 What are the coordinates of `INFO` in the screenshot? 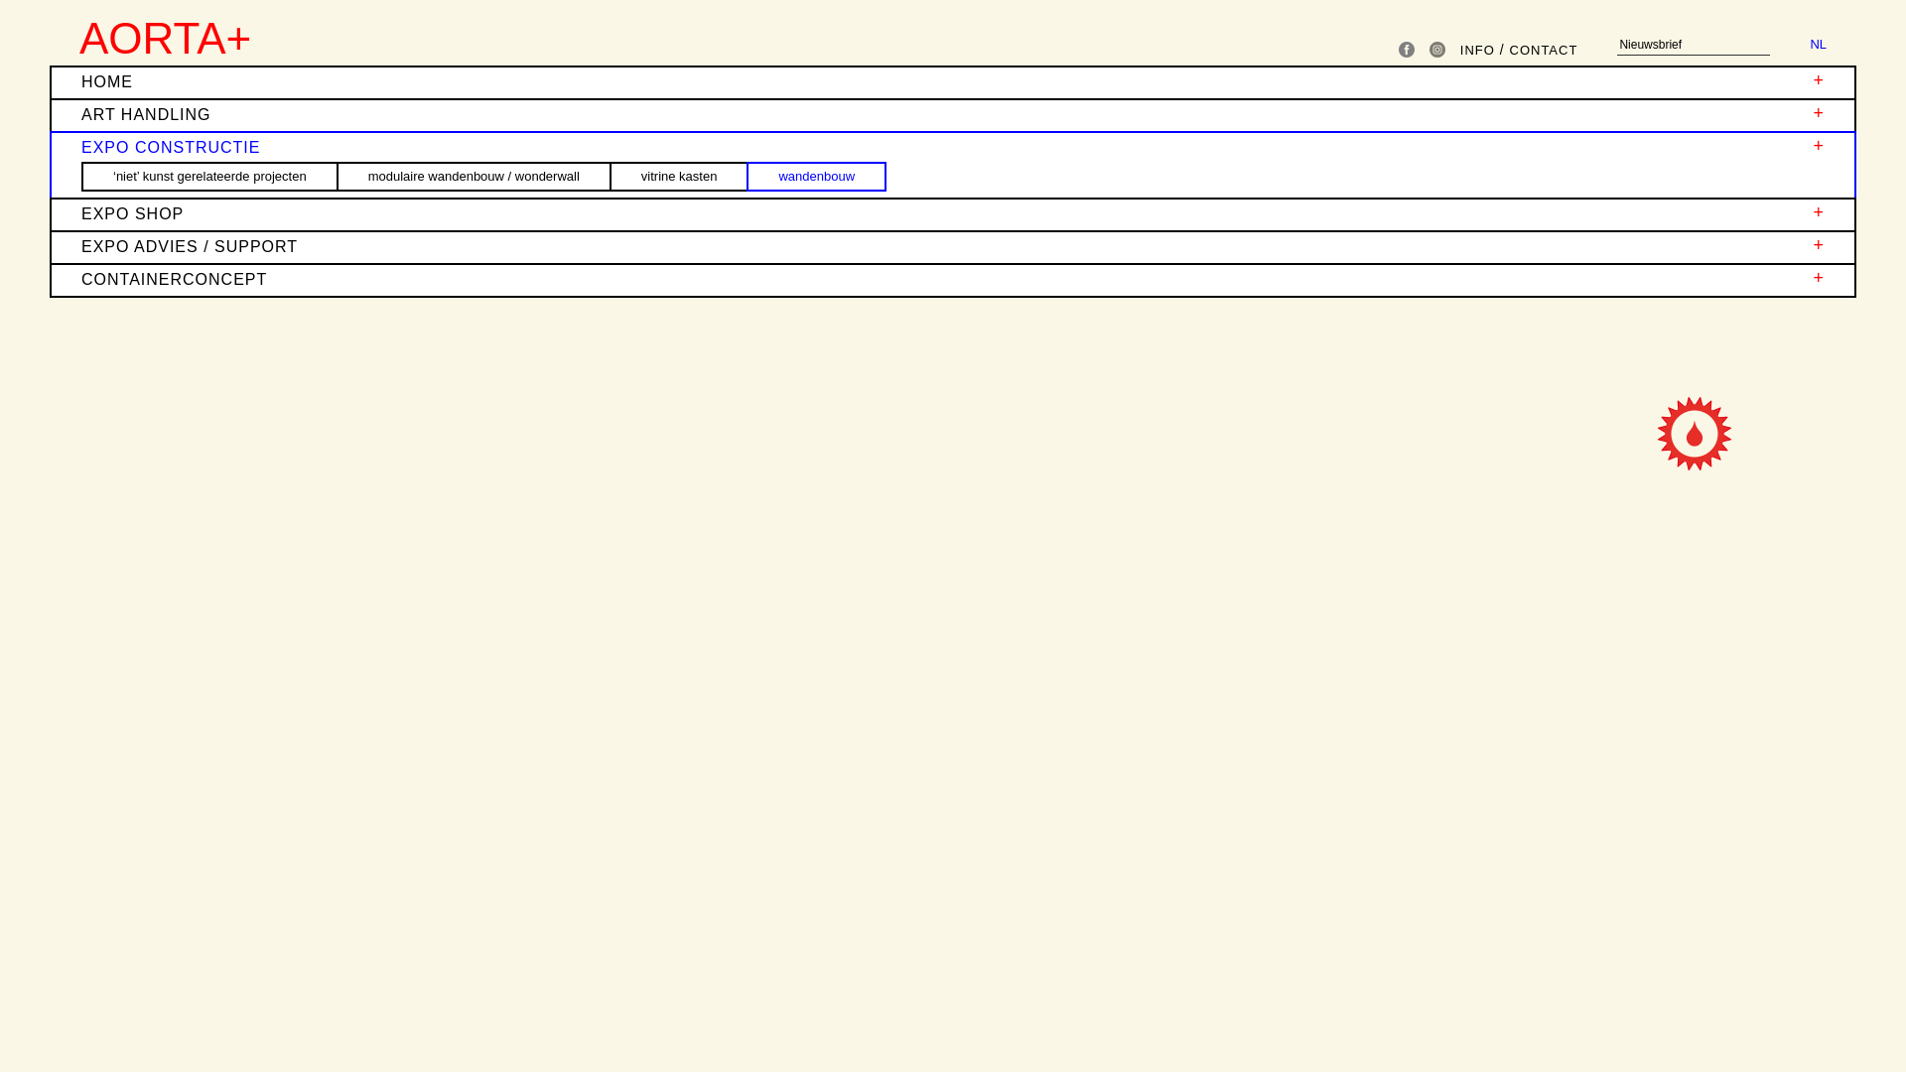 It's located at (1477, 50).